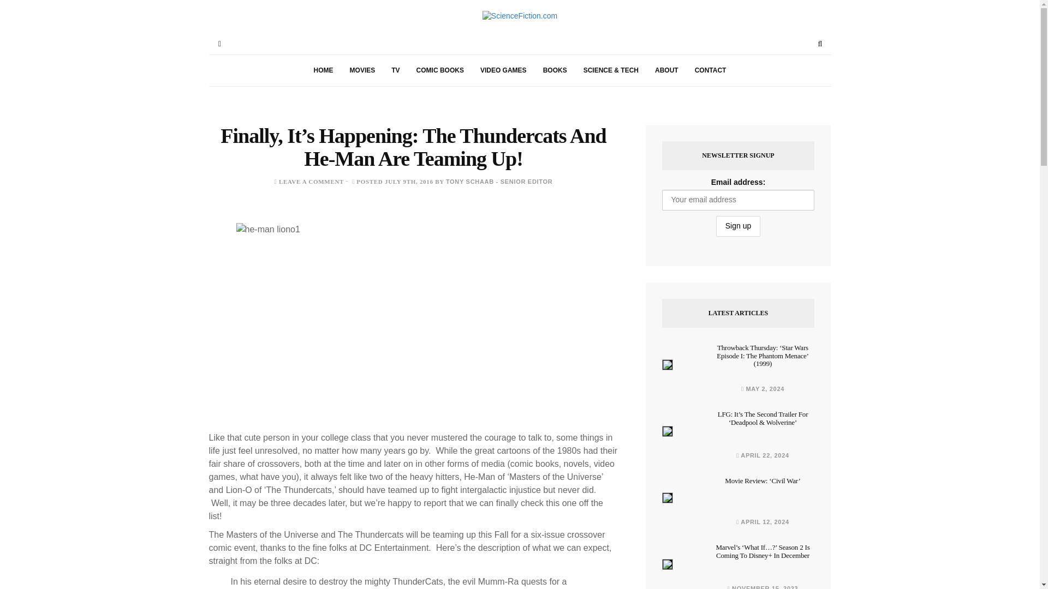  I want to click on Posts by Tony Schaab - Senior Editor, so click(499, 182).